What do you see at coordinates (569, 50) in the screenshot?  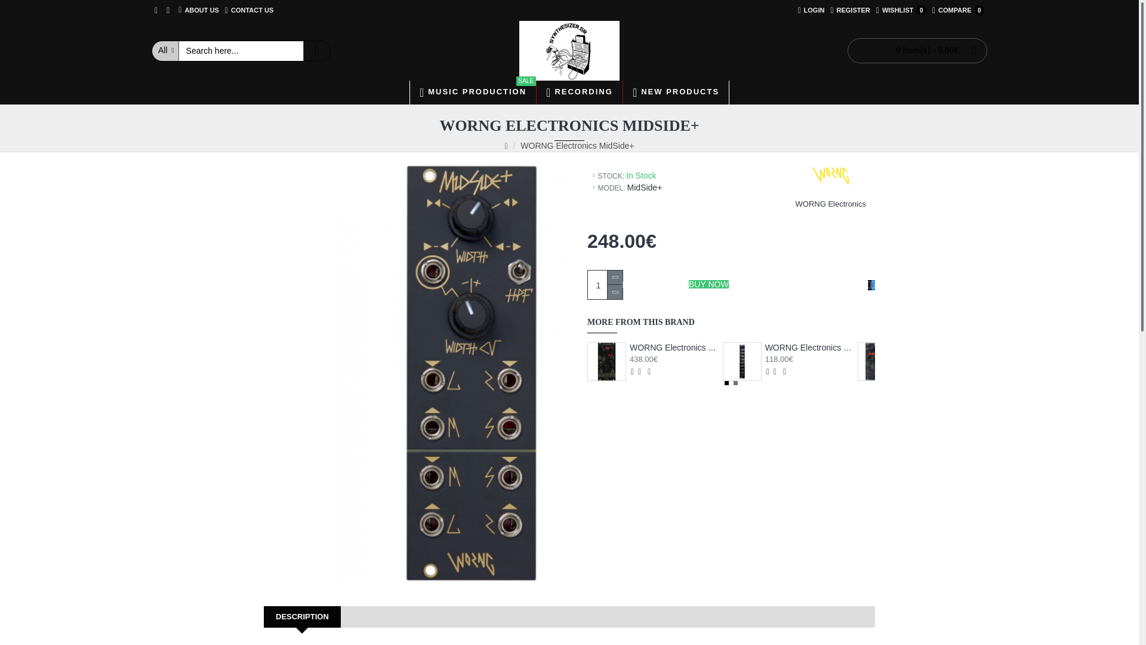 I see `CONTACT US` at bounding box center [569, 50].